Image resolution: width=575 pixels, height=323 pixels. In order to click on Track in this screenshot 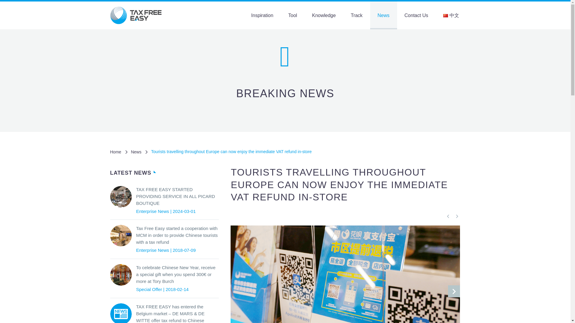, I will do `click(356, 16)`.